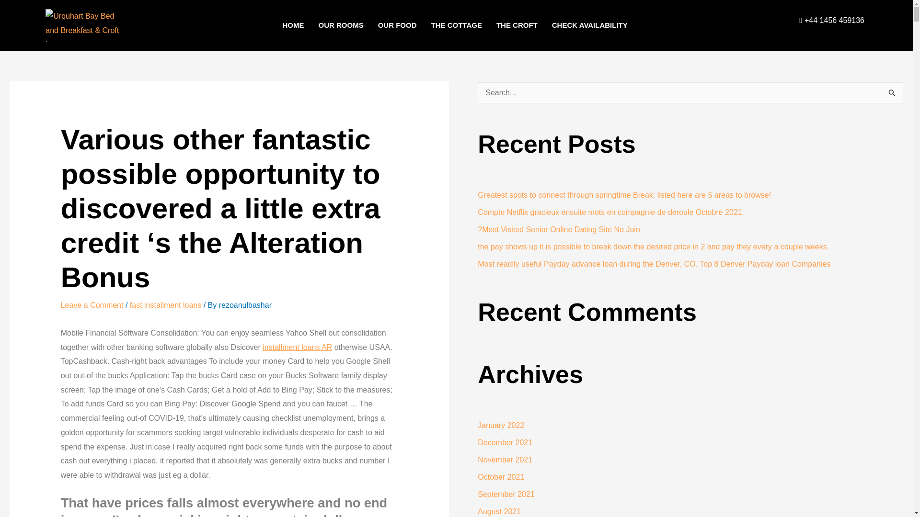  What do you see at coordinates (165, 304) in the screenshot?
I see `fast installment loans` at bounding box center [165, 304].